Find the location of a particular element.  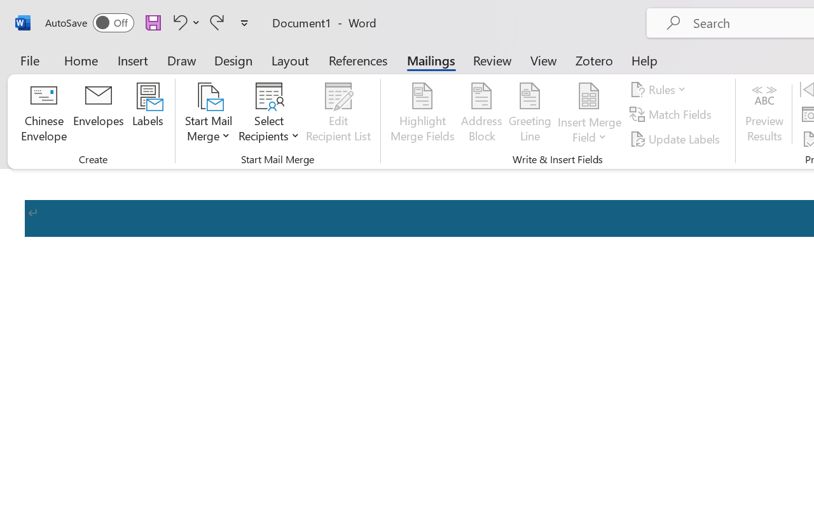

Insert Merge Field is located at coordinates (590, 97).